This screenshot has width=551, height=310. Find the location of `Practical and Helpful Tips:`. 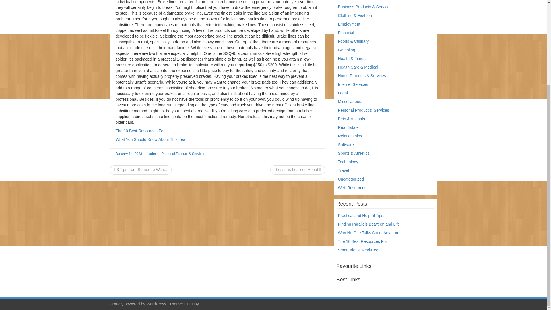

Practical and Helpful Tips: is located at coordinates (361, 216).